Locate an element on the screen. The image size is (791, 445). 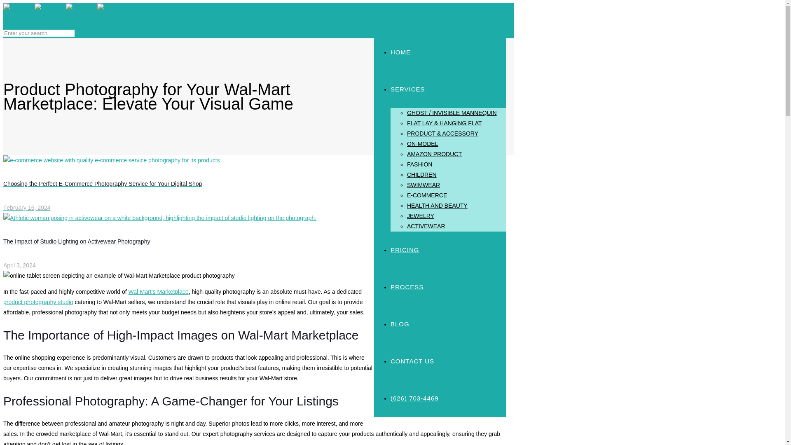
Clothing and Product Photography Studio  is located at coordinates (66, 16).